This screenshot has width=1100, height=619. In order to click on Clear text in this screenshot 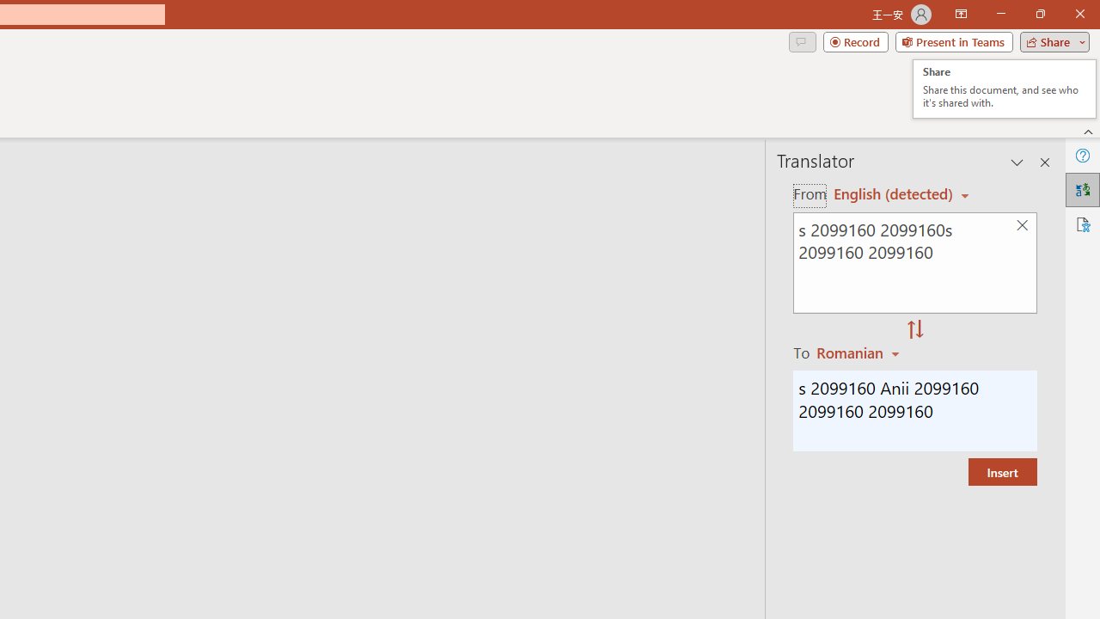, I will do `click(1022, 225)`.